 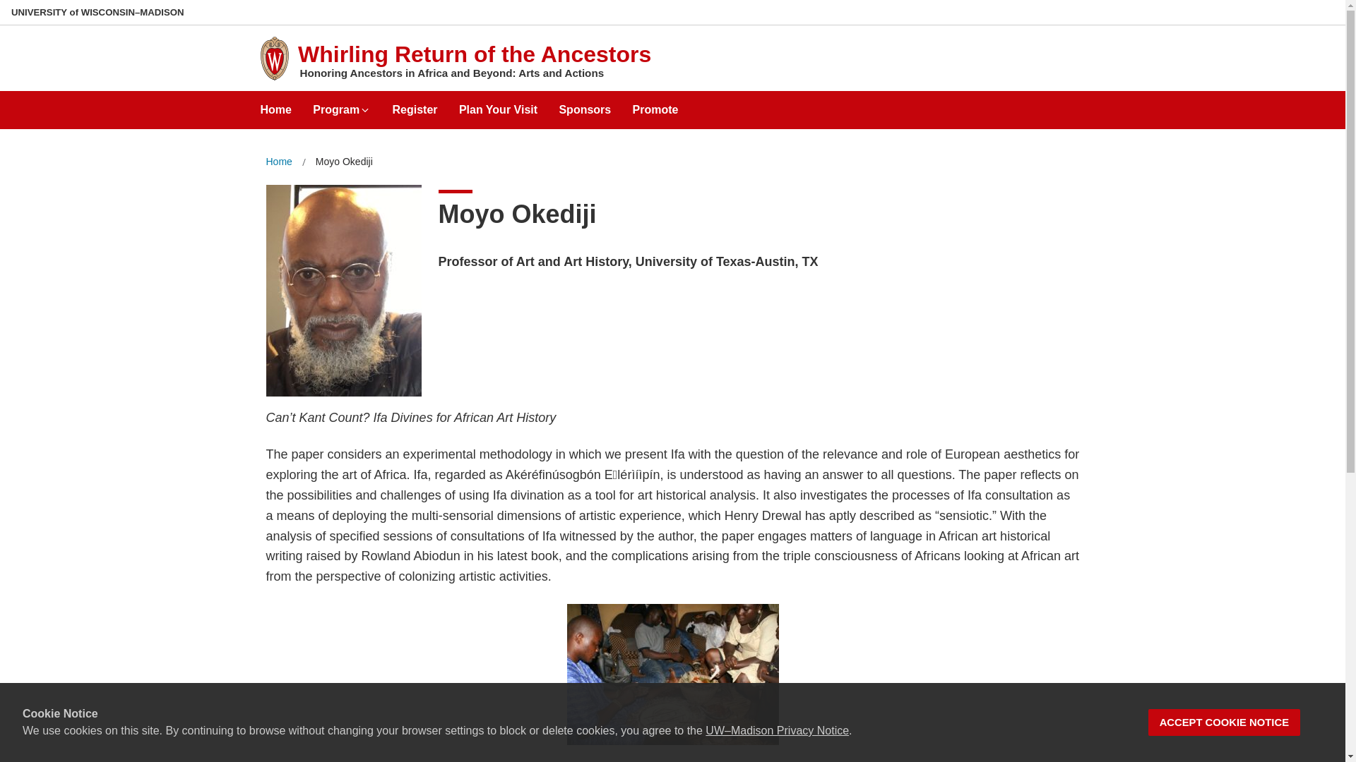 What do you see at coordinates (415, 104) in the screenshot?
I see `Register` at bounding box center [415, 104].